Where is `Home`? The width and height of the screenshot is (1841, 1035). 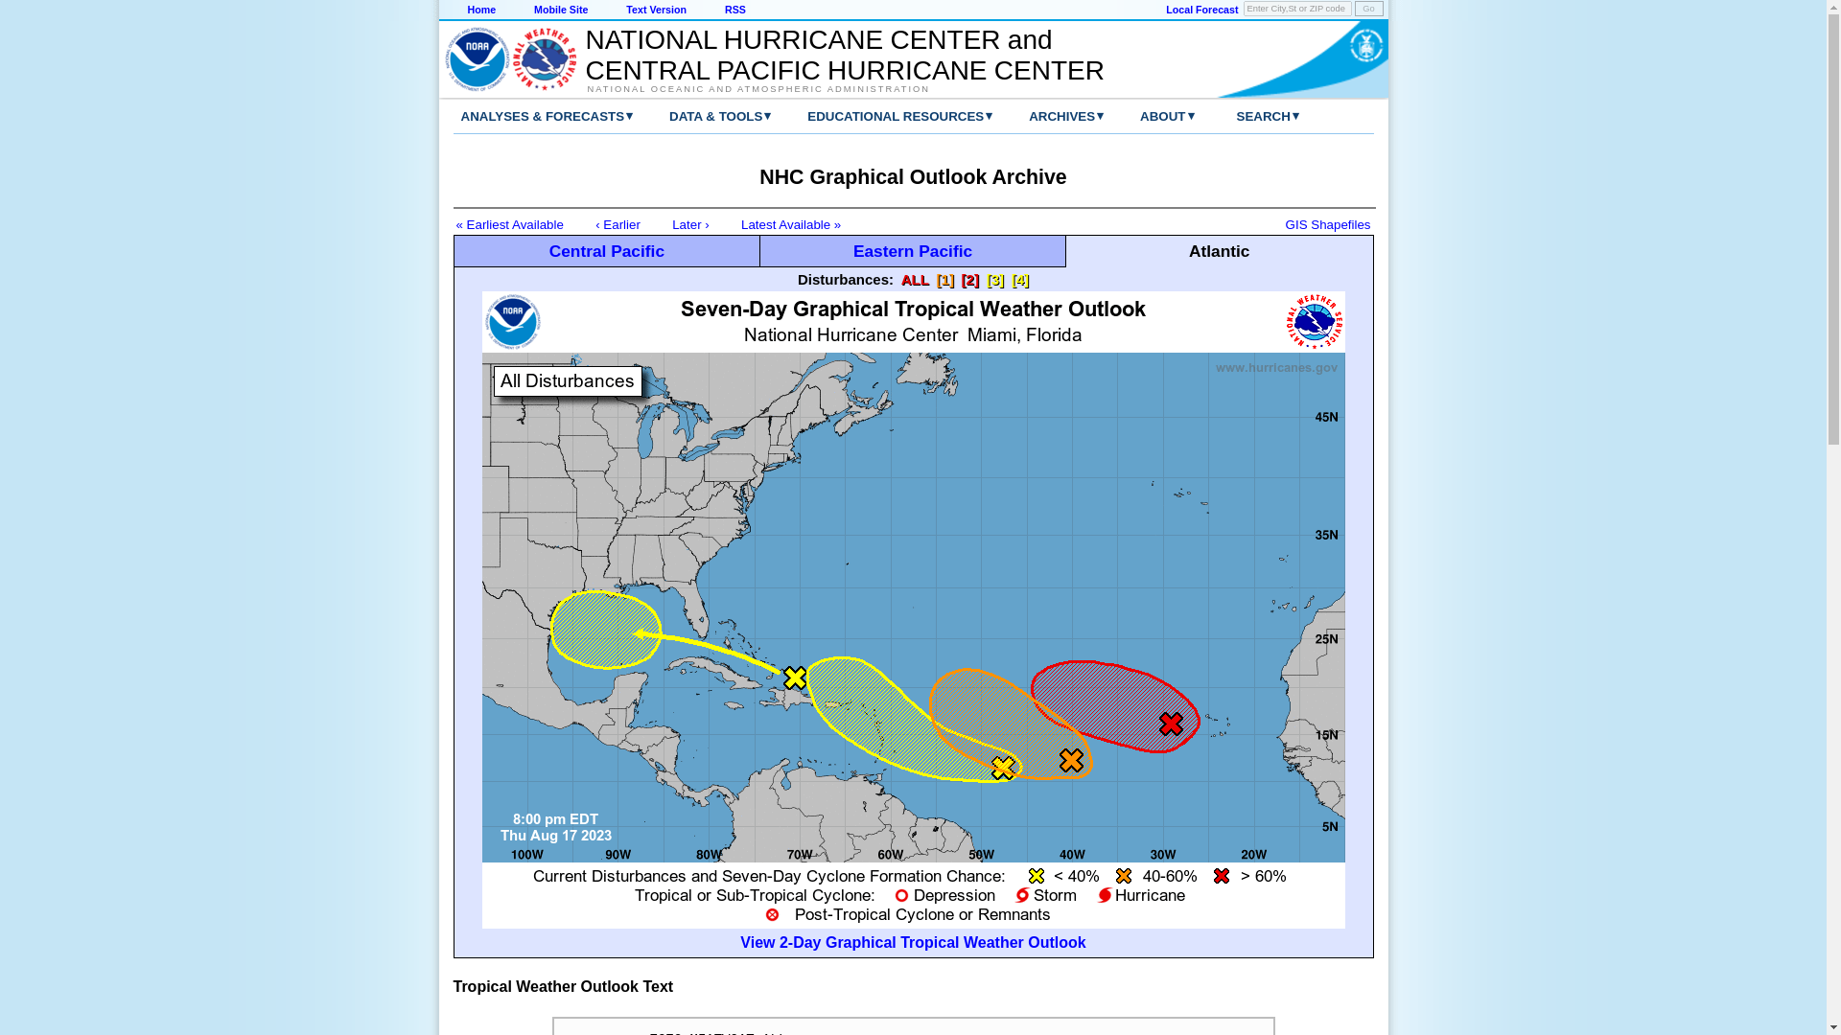 Home is located at coordinates (481, 10).